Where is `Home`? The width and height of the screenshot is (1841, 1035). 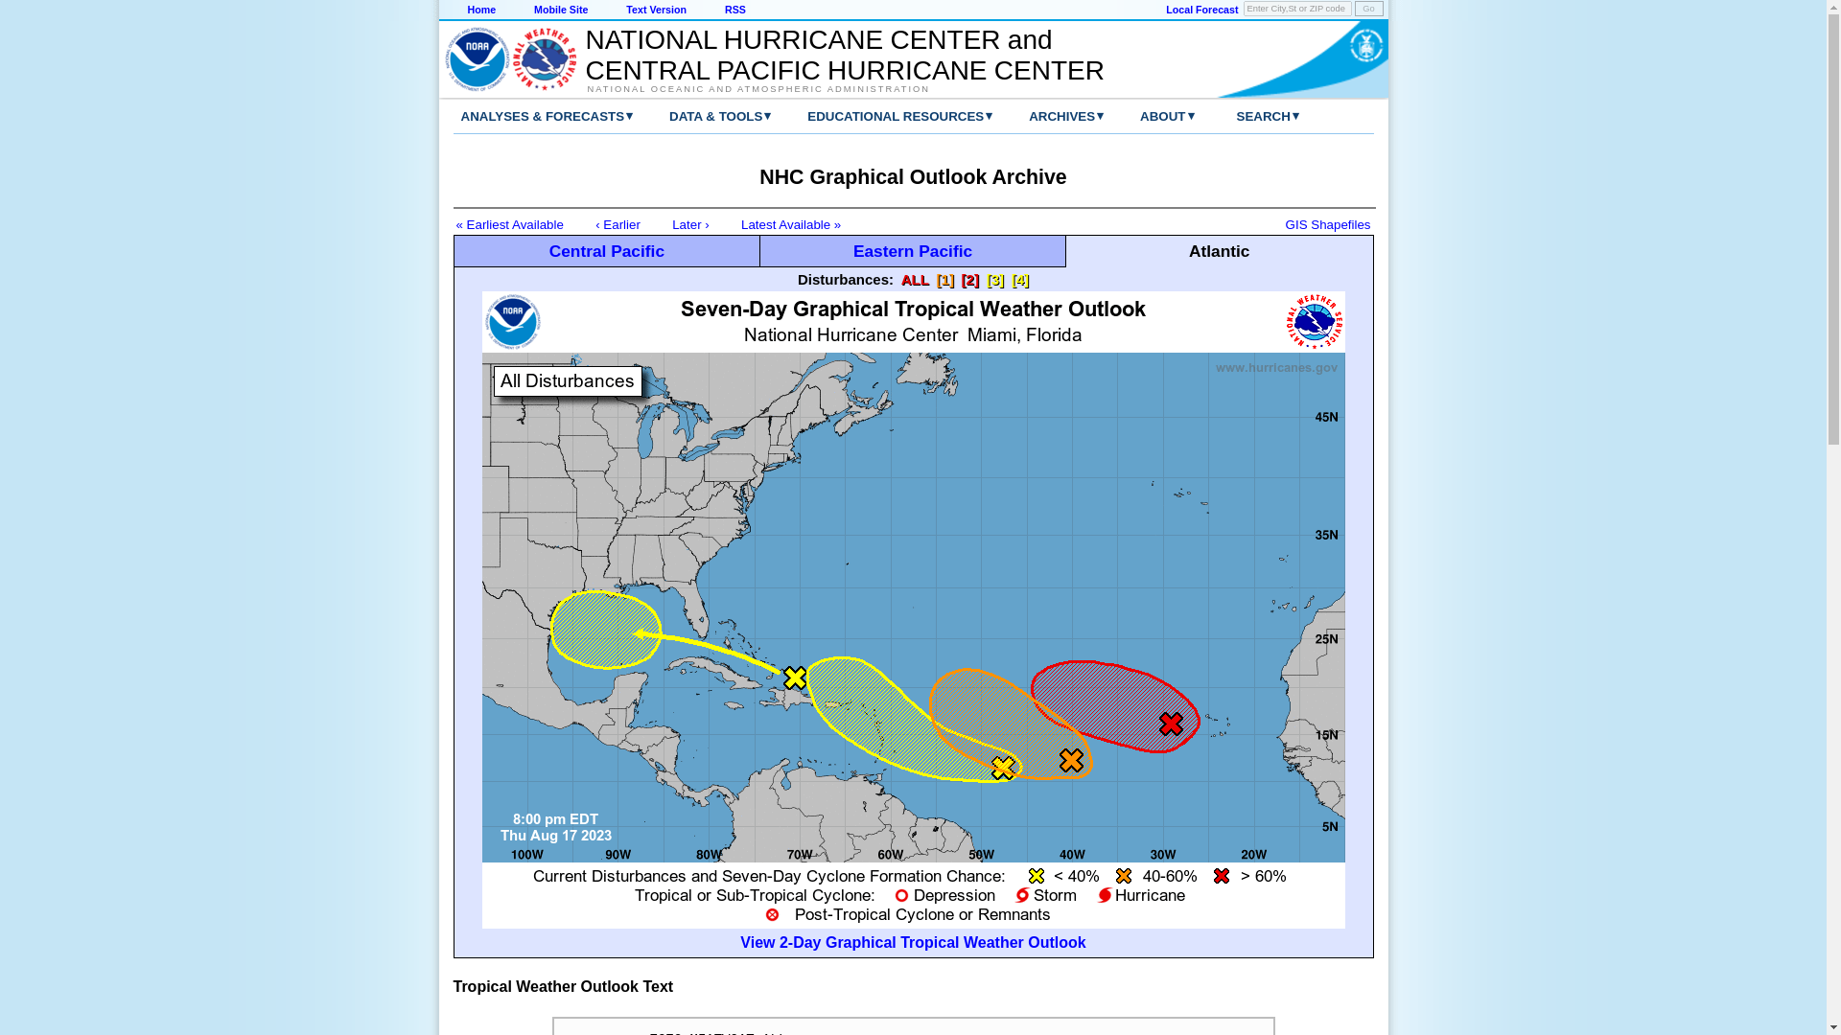 Home is located at coordinates (481, 10).